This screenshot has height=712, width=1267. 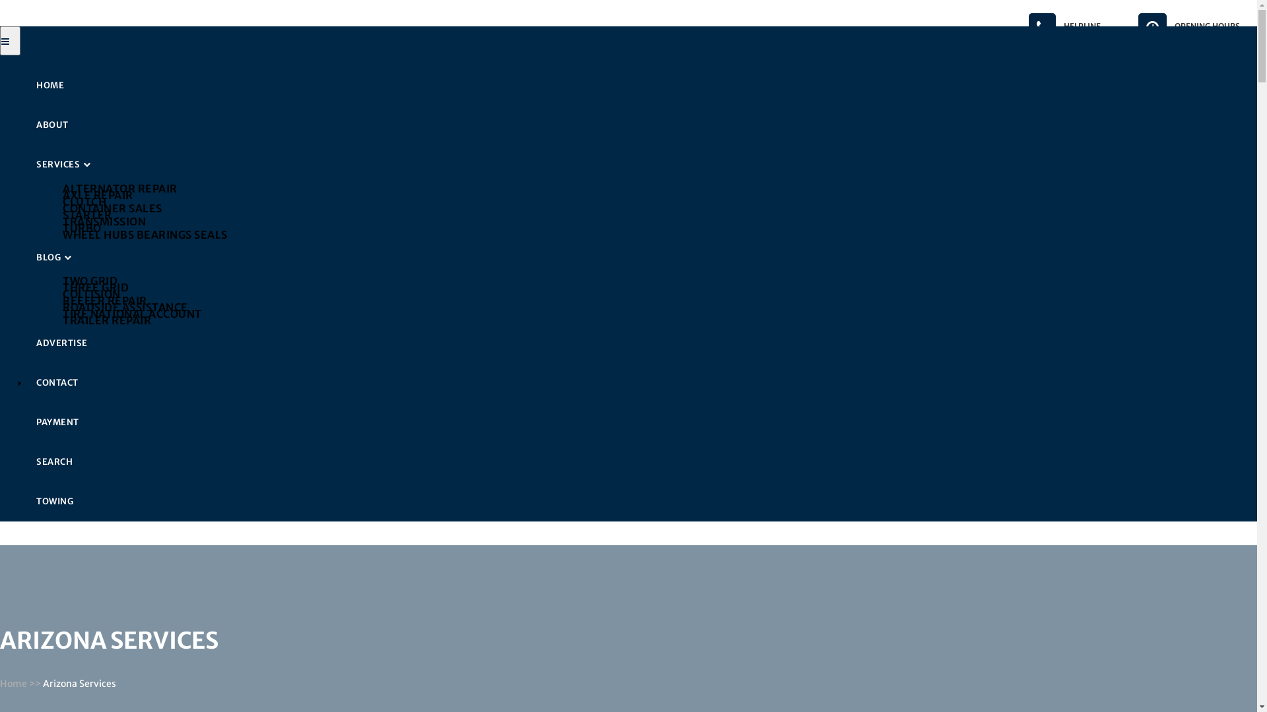 What do you see at coordinates (641, 423) in the screenshot?
I see `PAYMENT` at bounding box center [641, 423].